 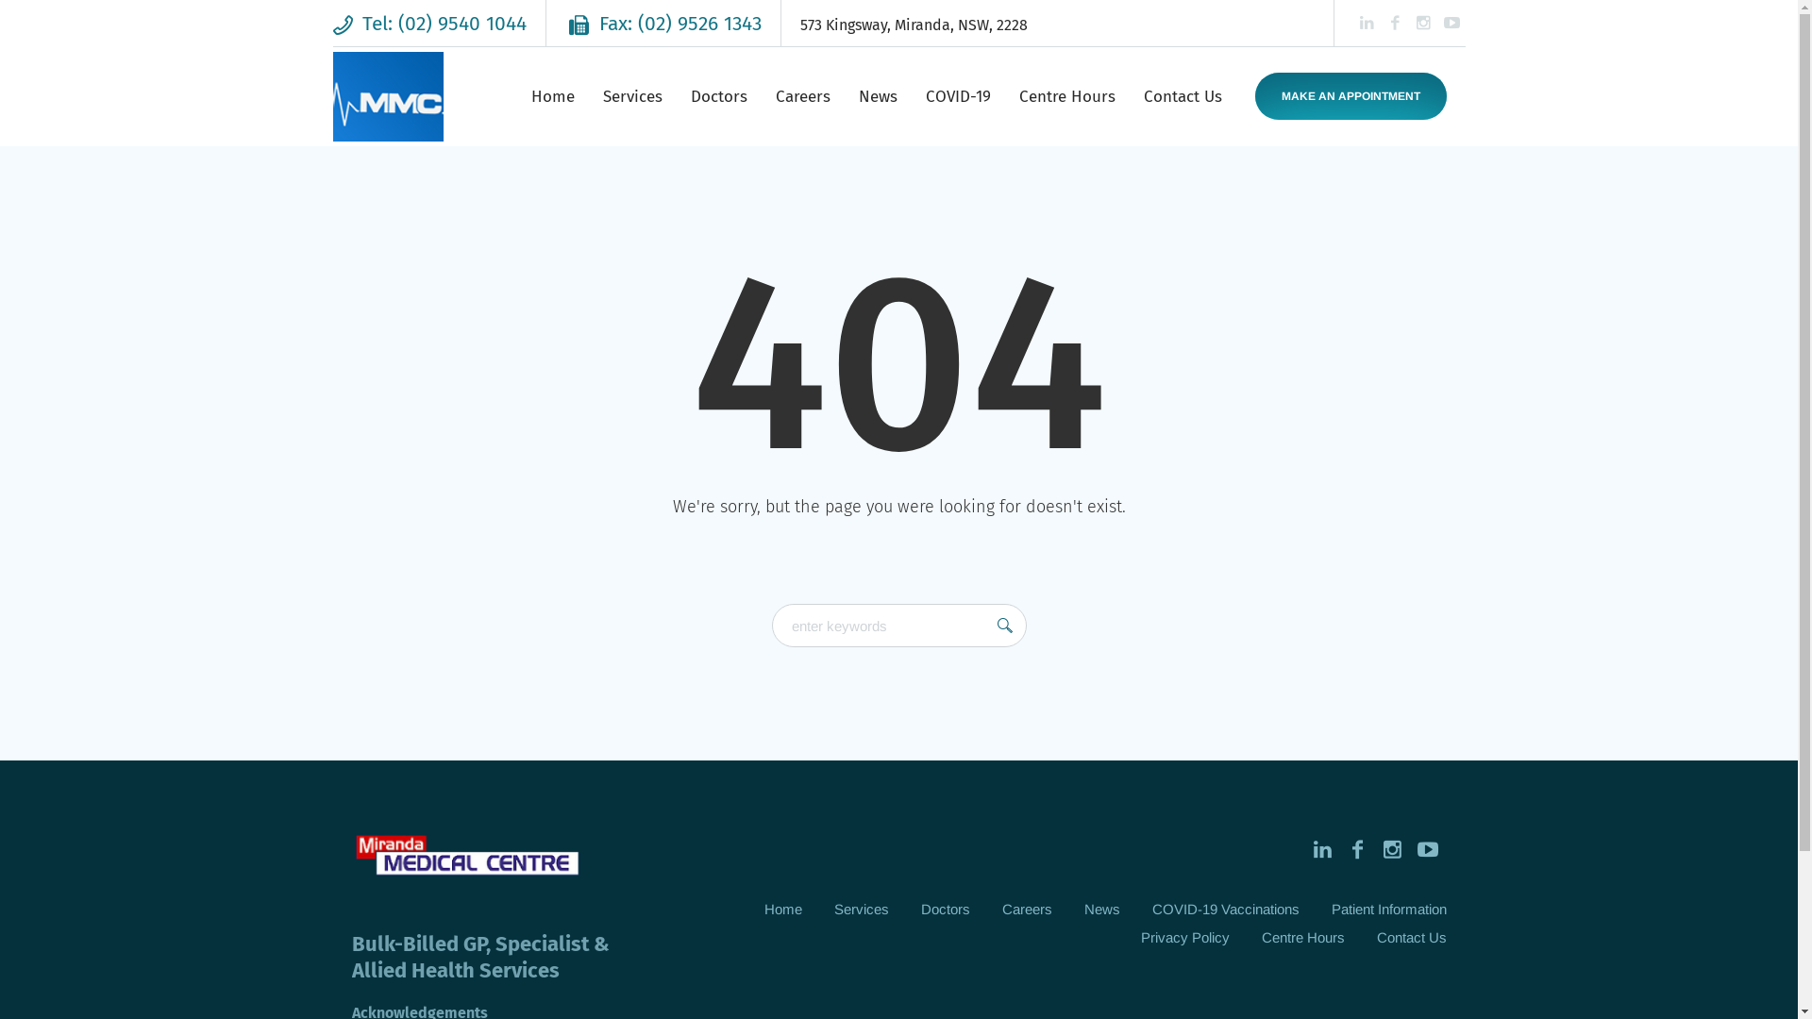 What do you see at coordinates (1302, 938) in the screenshot?
I see `Centre Hours` at bounding box center [1302, 938].